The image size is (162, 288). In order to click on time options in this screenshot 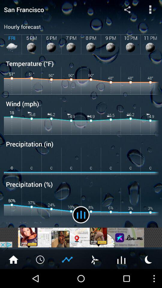, I will do `click(40, 259)`.